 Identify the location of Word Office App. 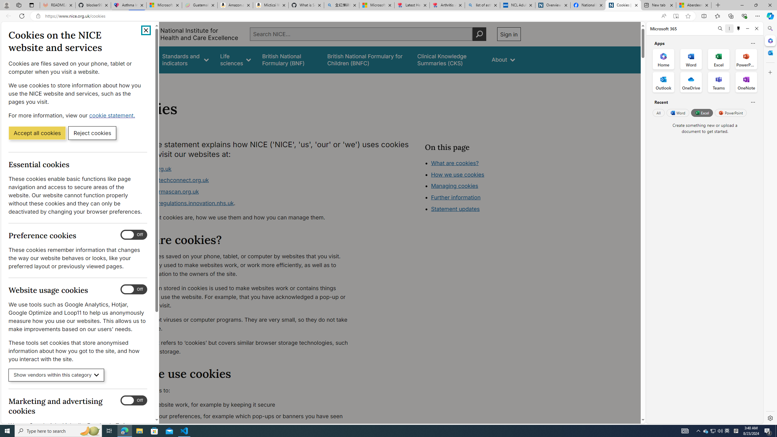
(691, 59).